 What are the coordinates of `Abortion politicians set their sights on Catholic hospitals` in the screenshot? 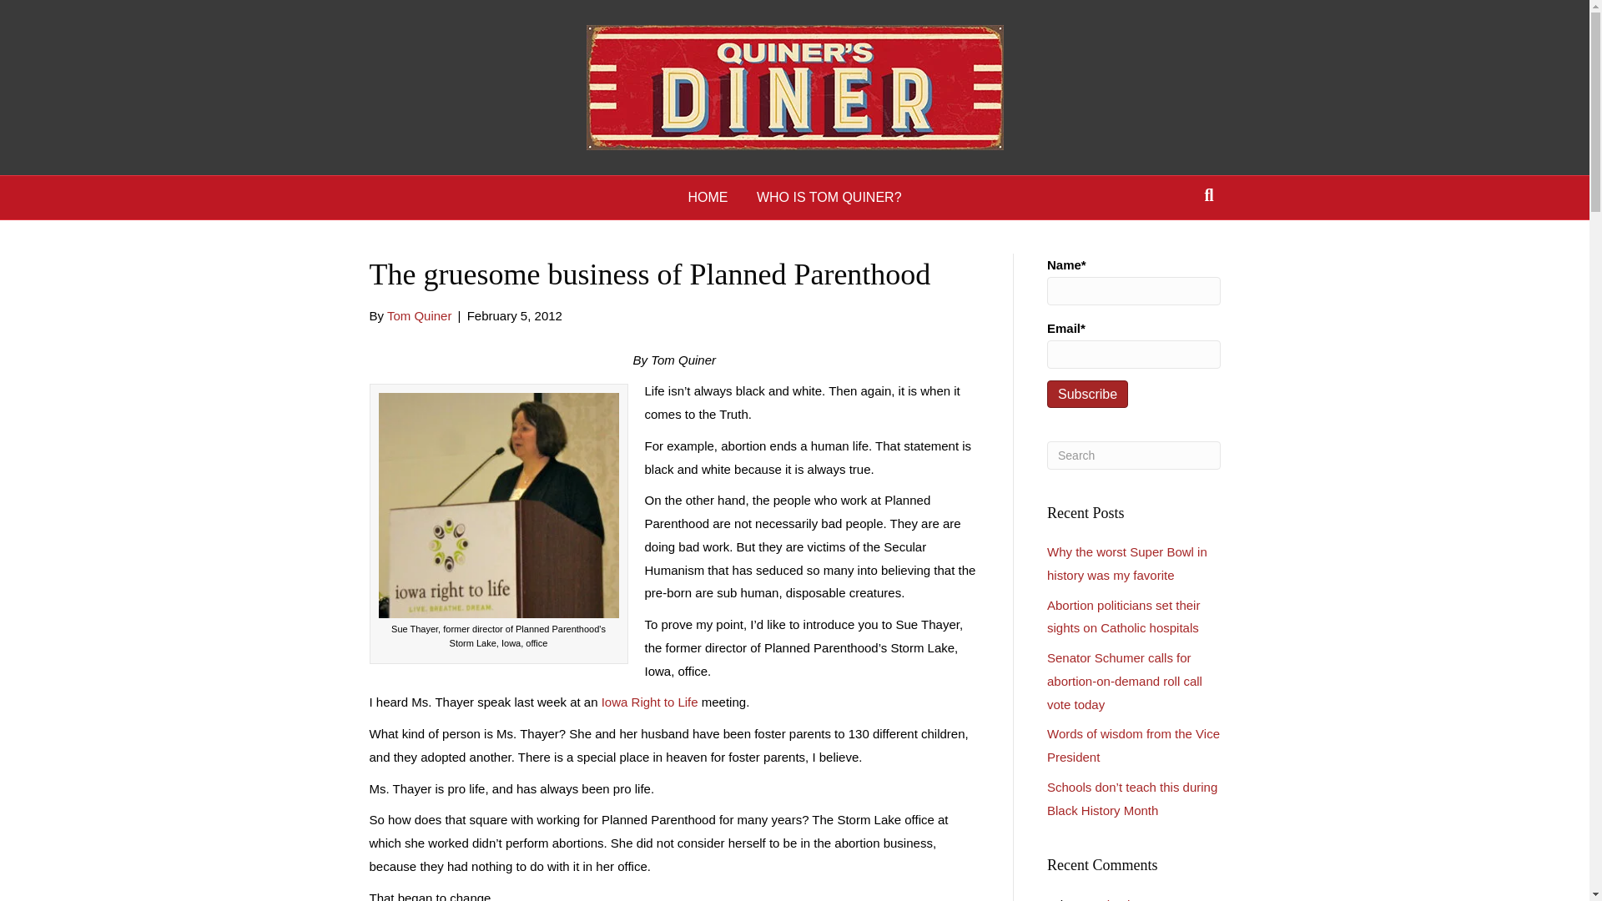 It's located at (1123, 617).